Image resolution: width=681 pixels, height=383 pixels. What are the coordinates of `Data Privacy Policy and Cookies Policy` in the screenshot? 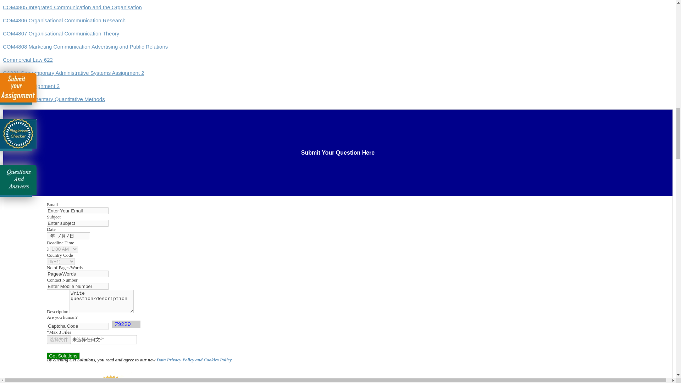 It's located at (194, 360).